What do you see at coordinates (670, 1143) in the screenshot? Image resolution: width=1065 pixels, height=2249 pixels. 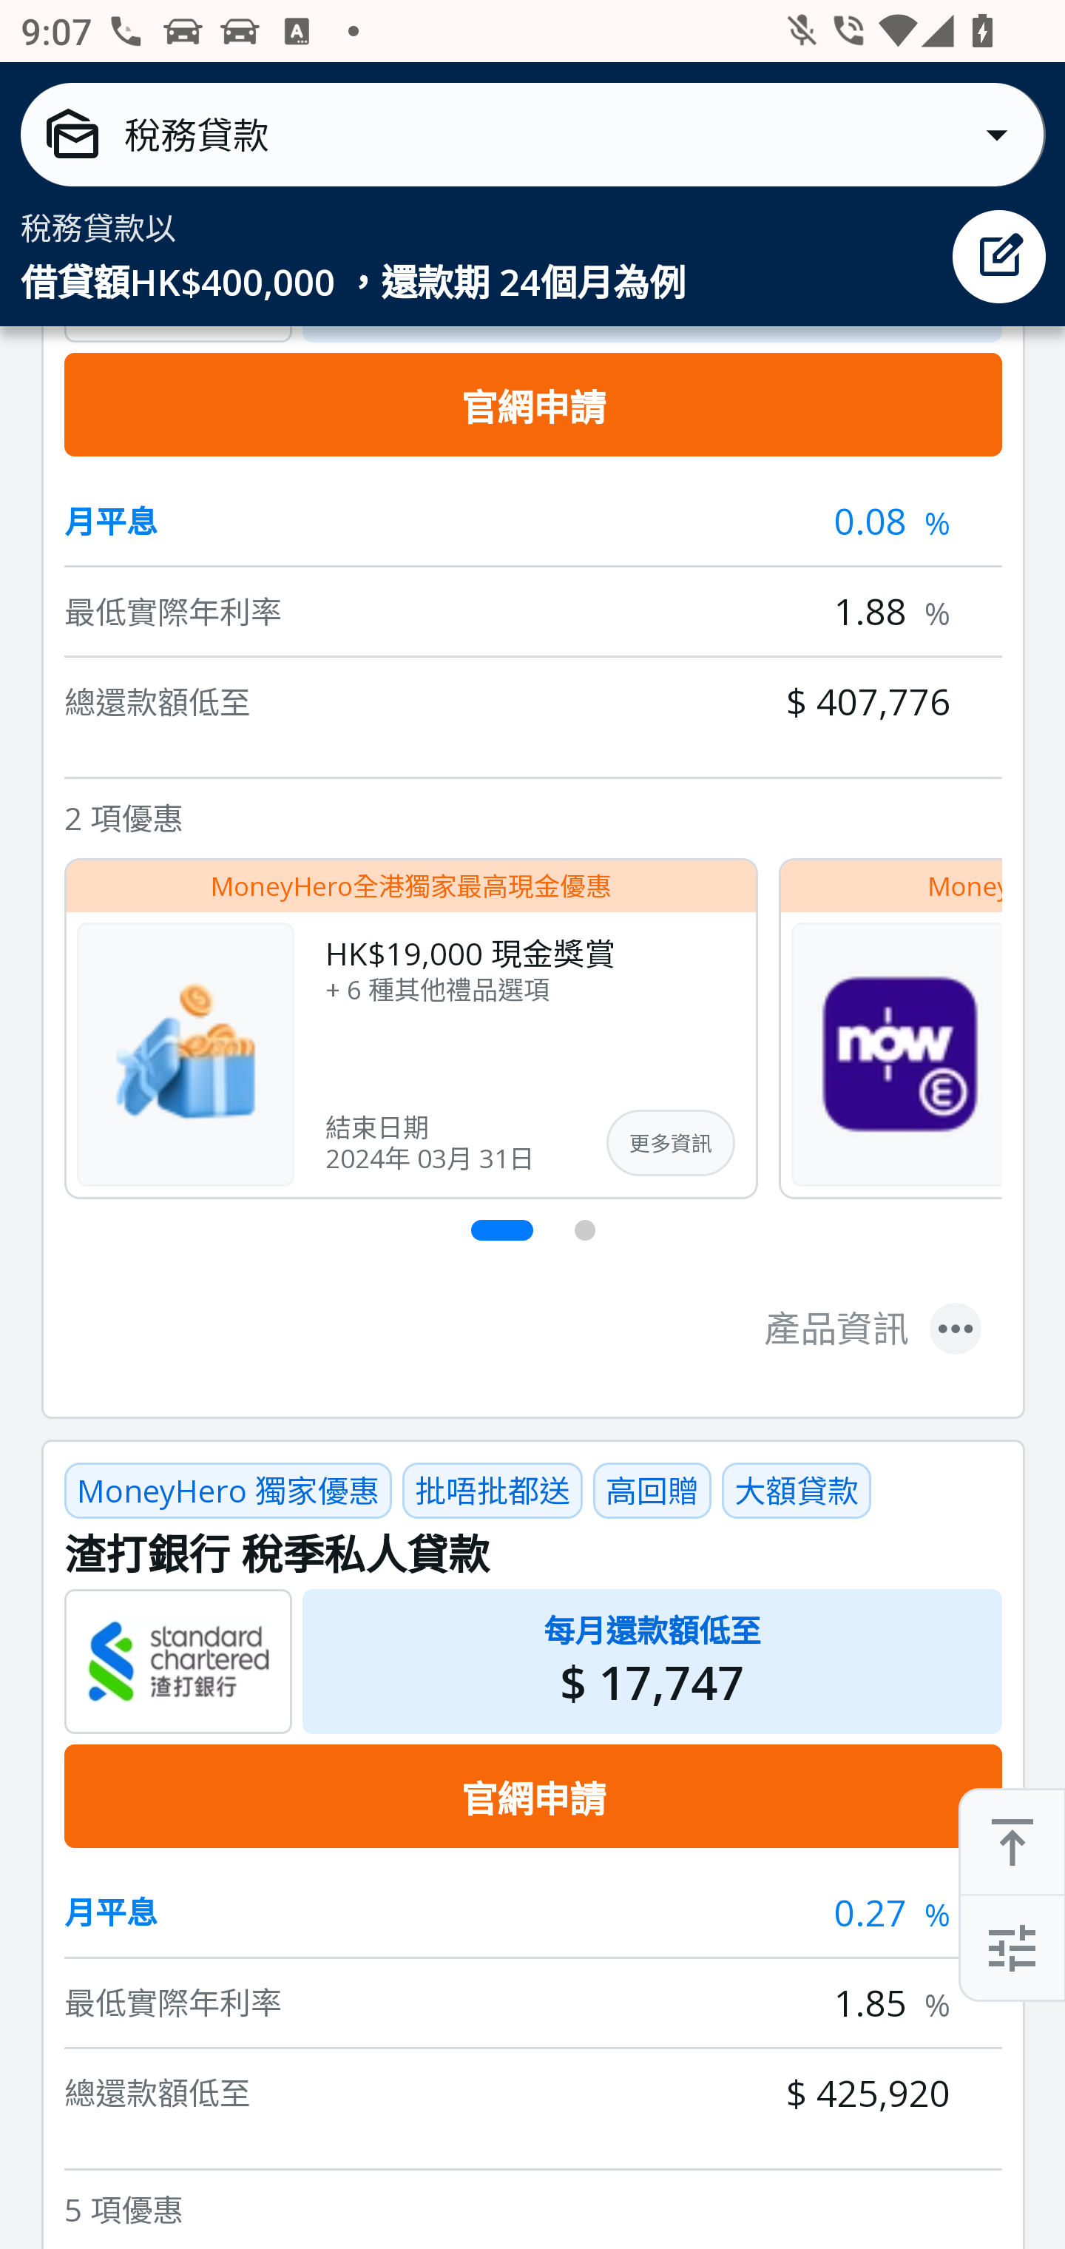 I see `更多資訊` at bounding box center [670, 1143].